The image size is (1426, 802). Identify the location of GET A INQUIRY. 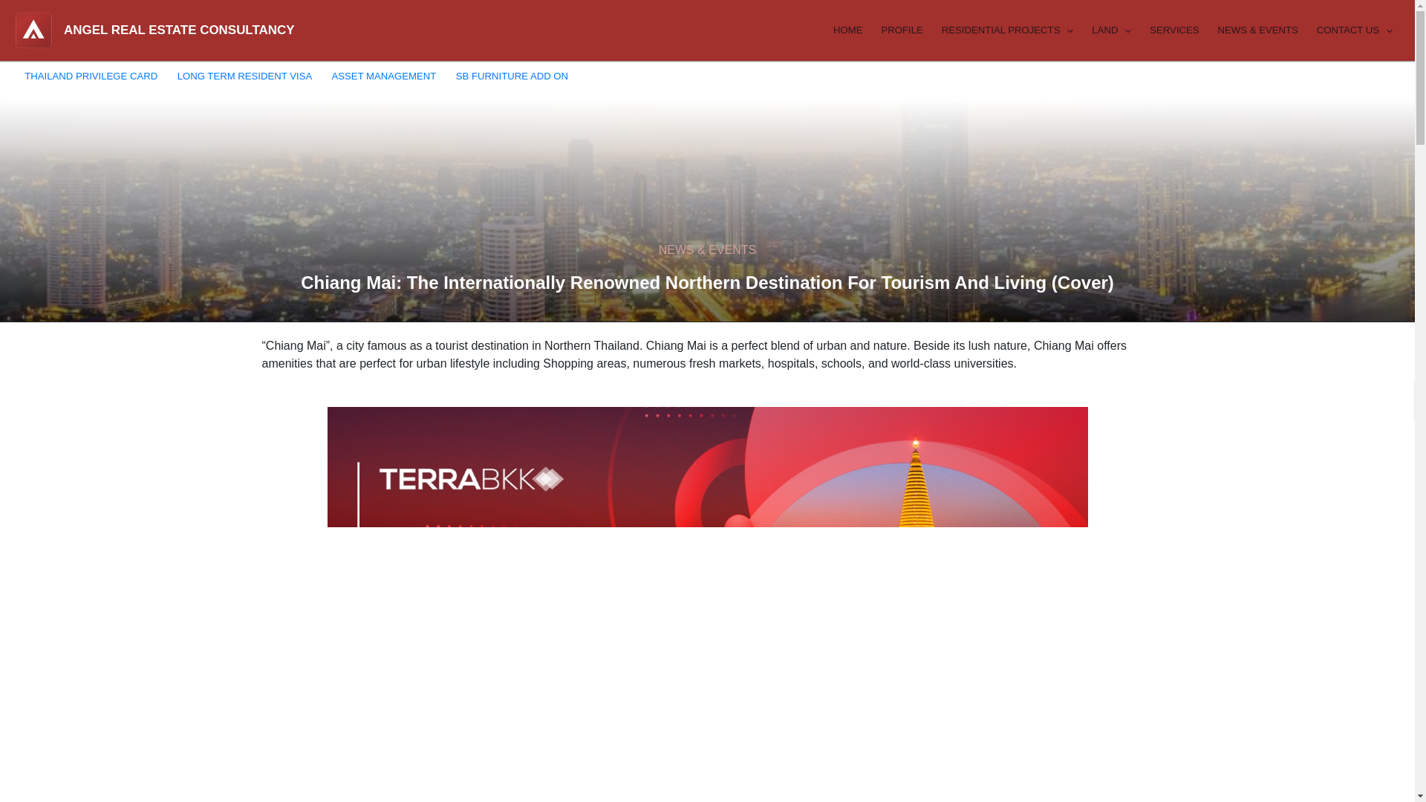
(1359, 78).